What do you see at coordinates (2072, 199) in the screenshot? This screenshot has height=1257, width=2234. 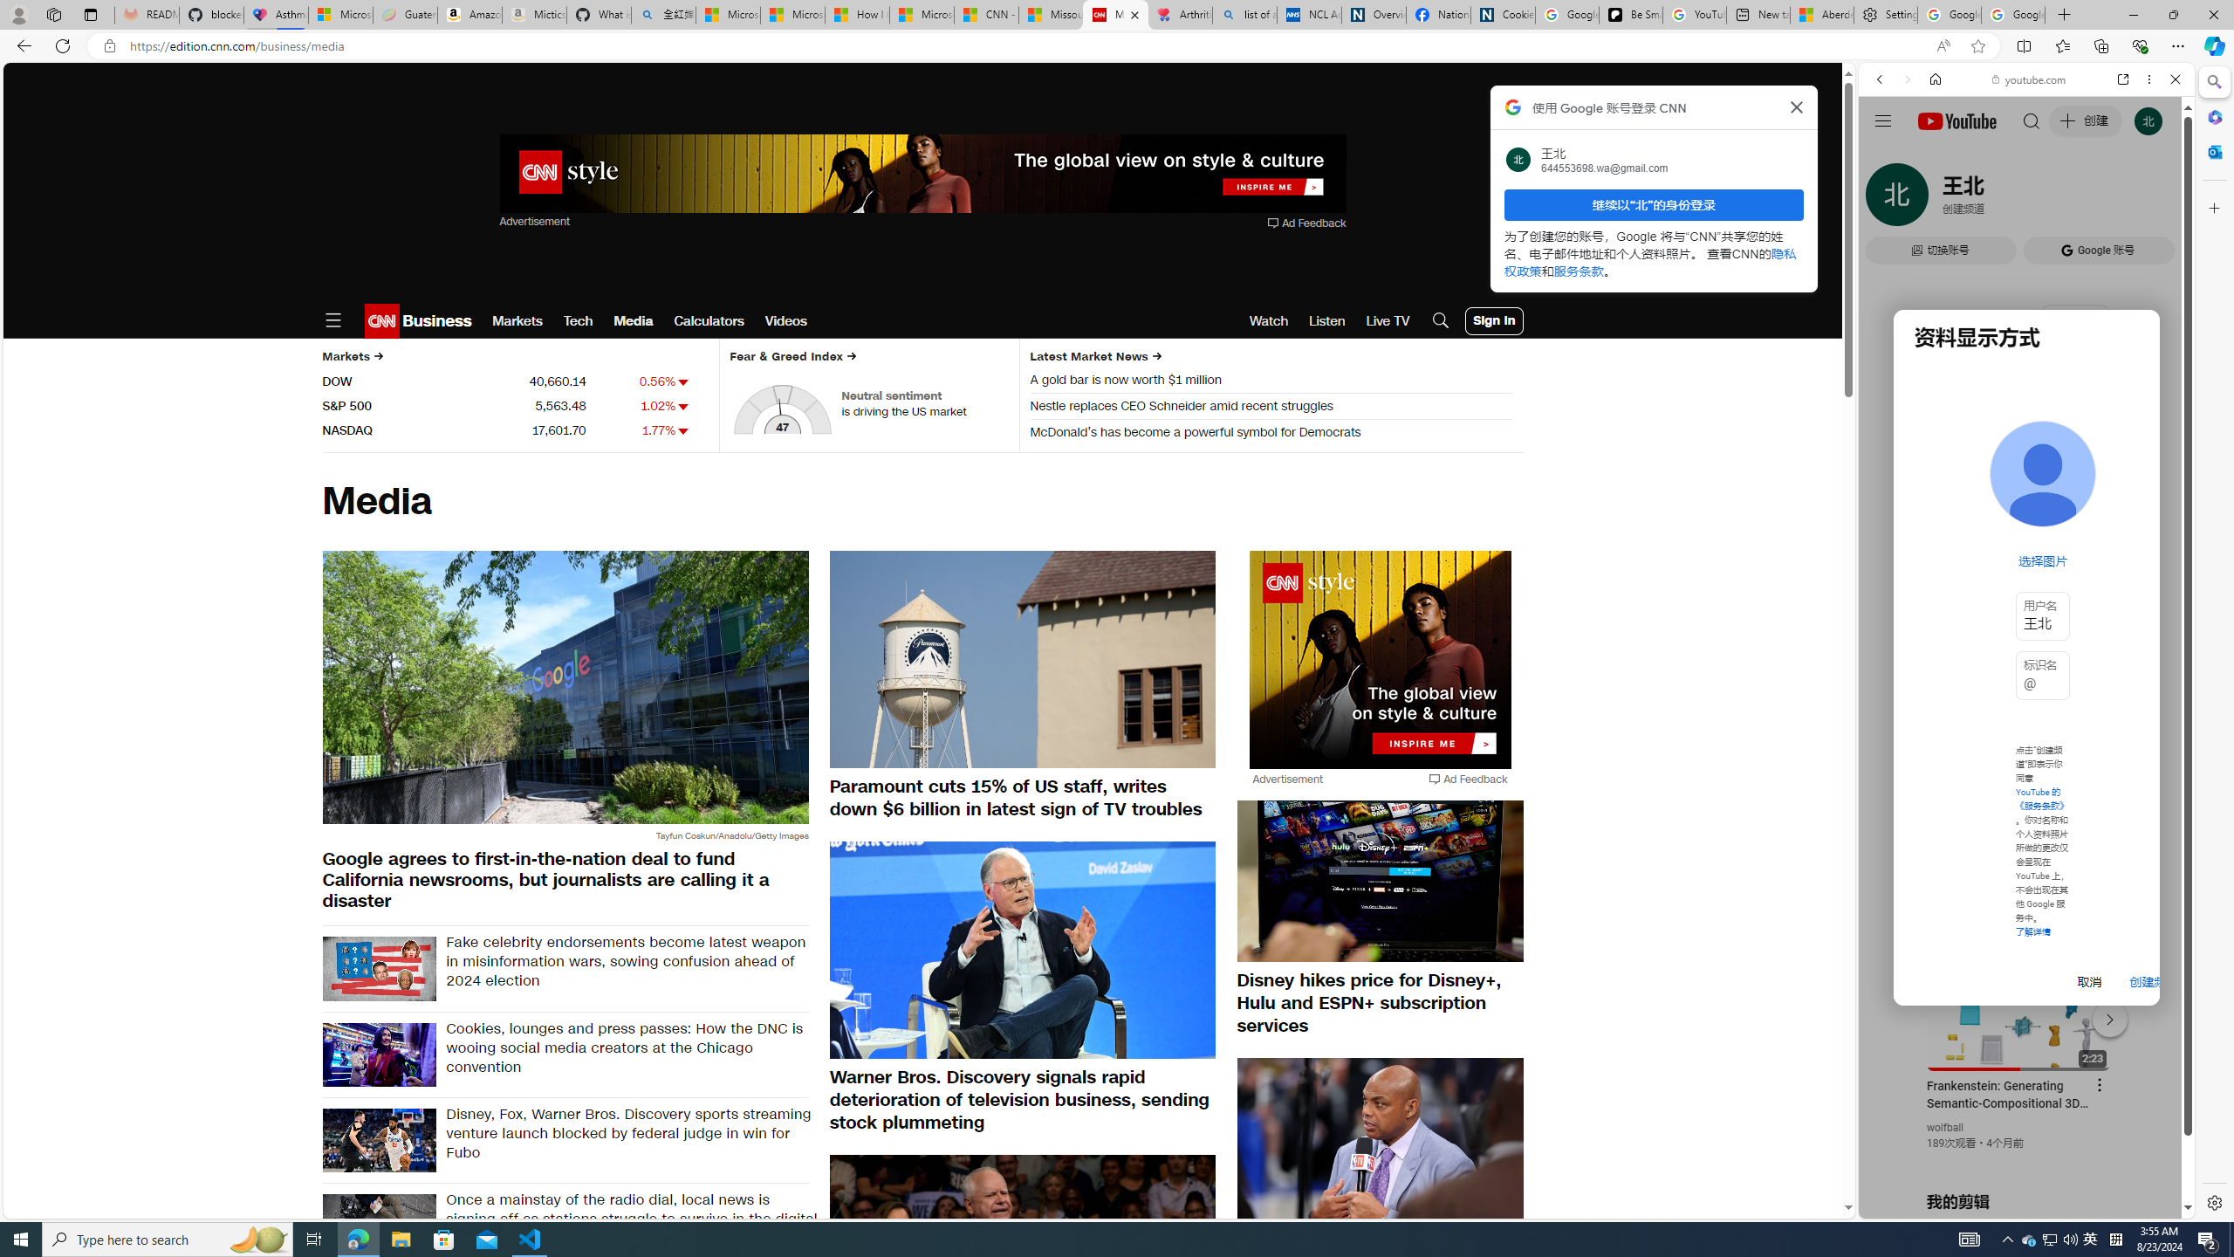 I see `Search Filter, Search Tools` at bounding box center [2072, 199].